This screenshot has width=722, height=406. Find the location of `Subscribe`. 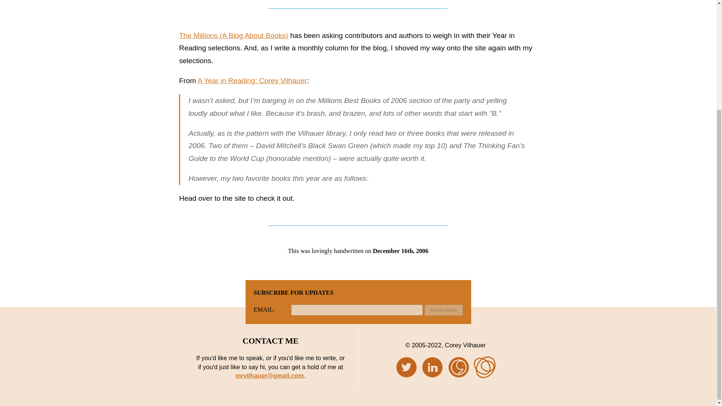

Subscribe is located at coordinates (443, 310).